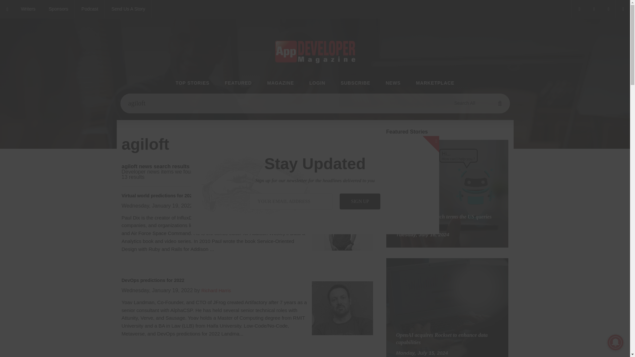 This screenshot has width=635, height=357. What do you see at coordinates (28, 9) in the screenshot?
I see `Writers` at bounding box center [28, 9].